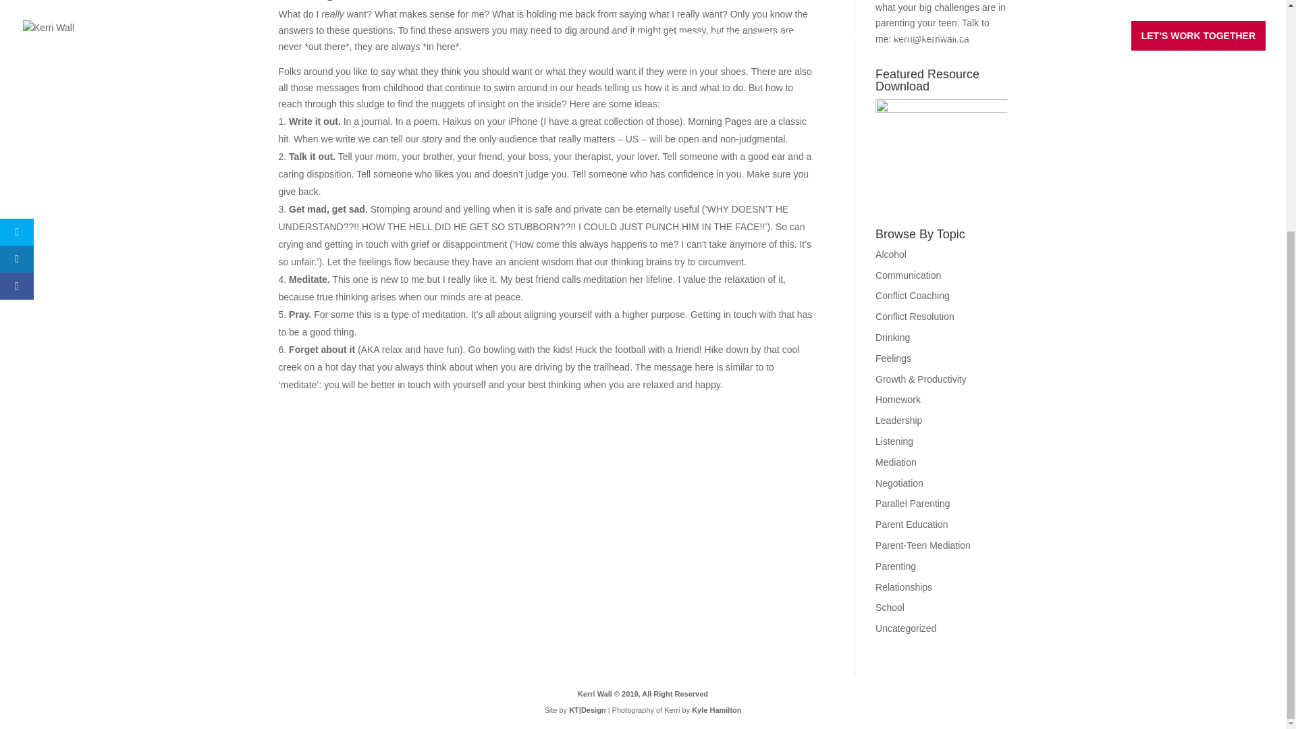 The image size is (1296, 729). Describe the element at coordinates (923, 545) in the screenshot. I see `Parent-Teen Mediation` at that location.